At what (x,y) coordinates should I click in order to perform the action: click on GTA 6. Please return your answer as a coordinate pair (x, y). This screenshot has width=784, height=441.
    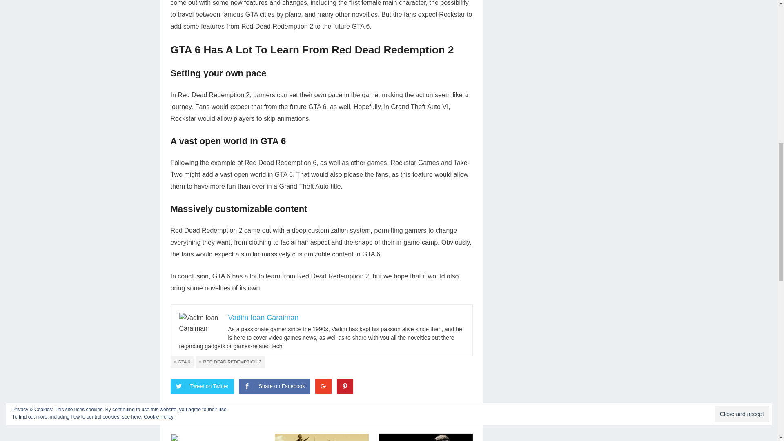
    Looking at the image, I should click on (182, 362).